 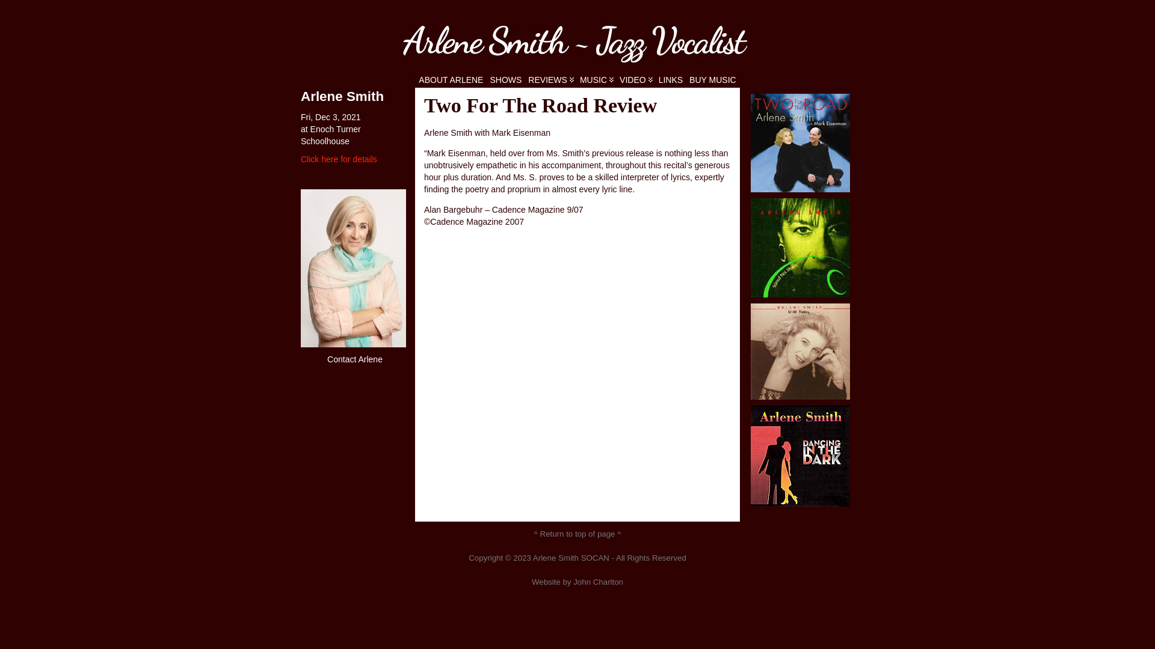 What do you see at coordinates (598, 582) in the screenshot?
I see `John Charlton` at bounding box center [598, 582].